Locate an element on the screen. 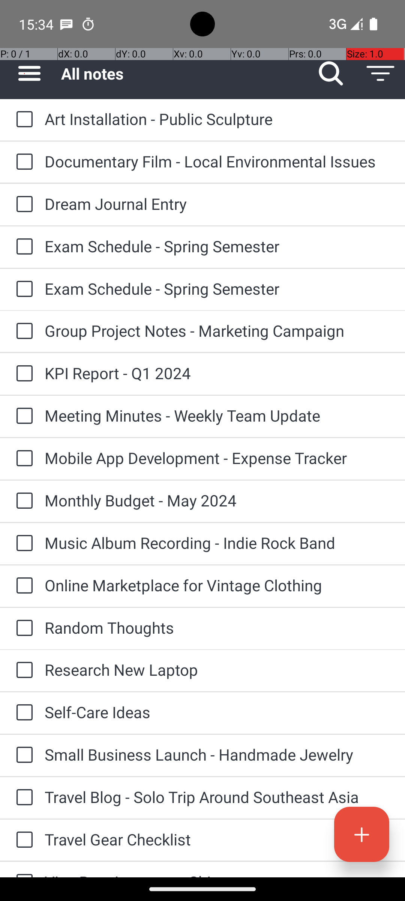  to-do: Self-Care Ideas is located at coordinates (22, 713).